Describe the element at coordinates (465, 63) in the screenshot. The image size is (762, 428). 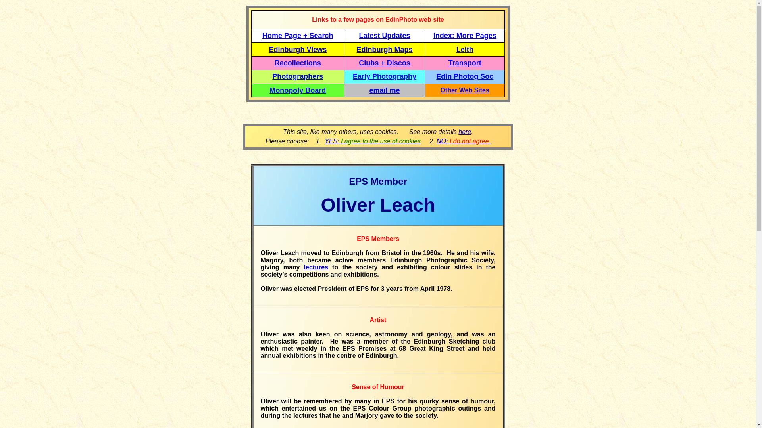
I see `Transport` at that location.